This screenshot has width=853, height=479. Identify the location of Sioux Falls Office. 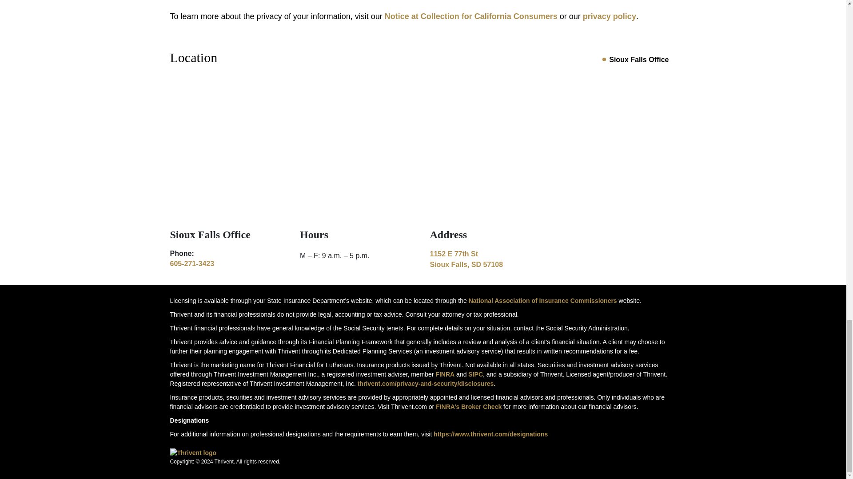
(542, 300).